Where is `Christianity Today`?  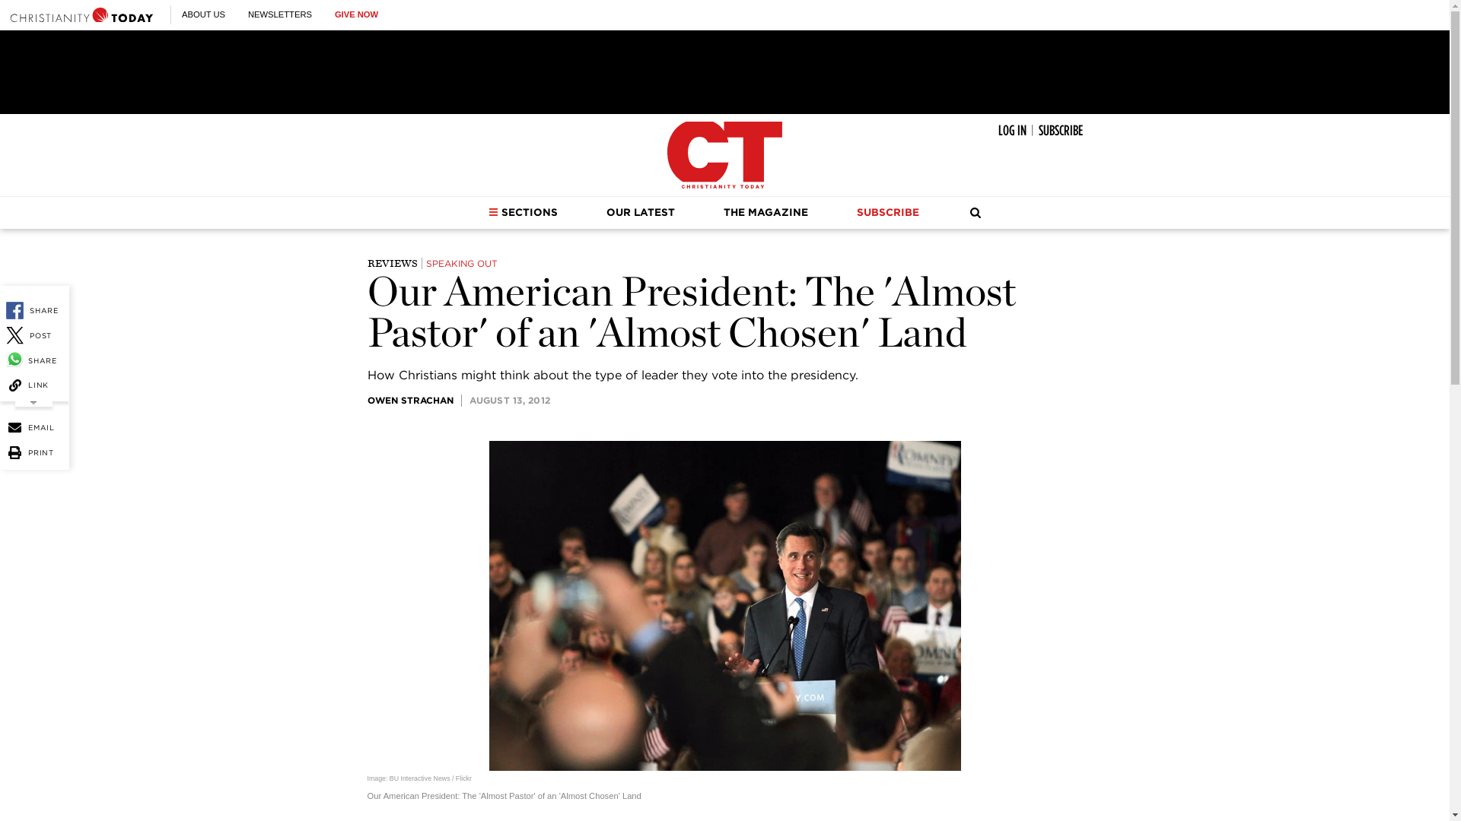 Christianity Today is located at coordinates (81, 14).